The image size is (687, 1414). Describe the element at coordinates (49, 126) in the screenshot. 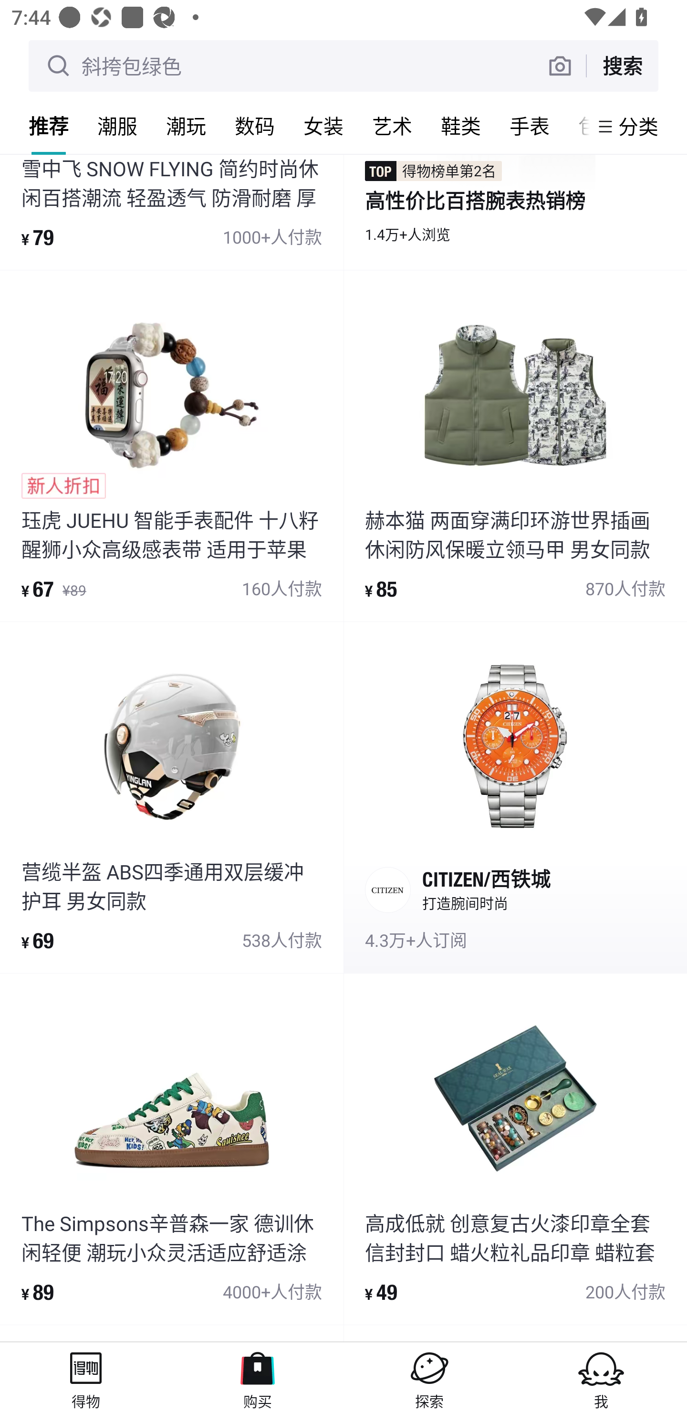

I see `推荐` at that location.